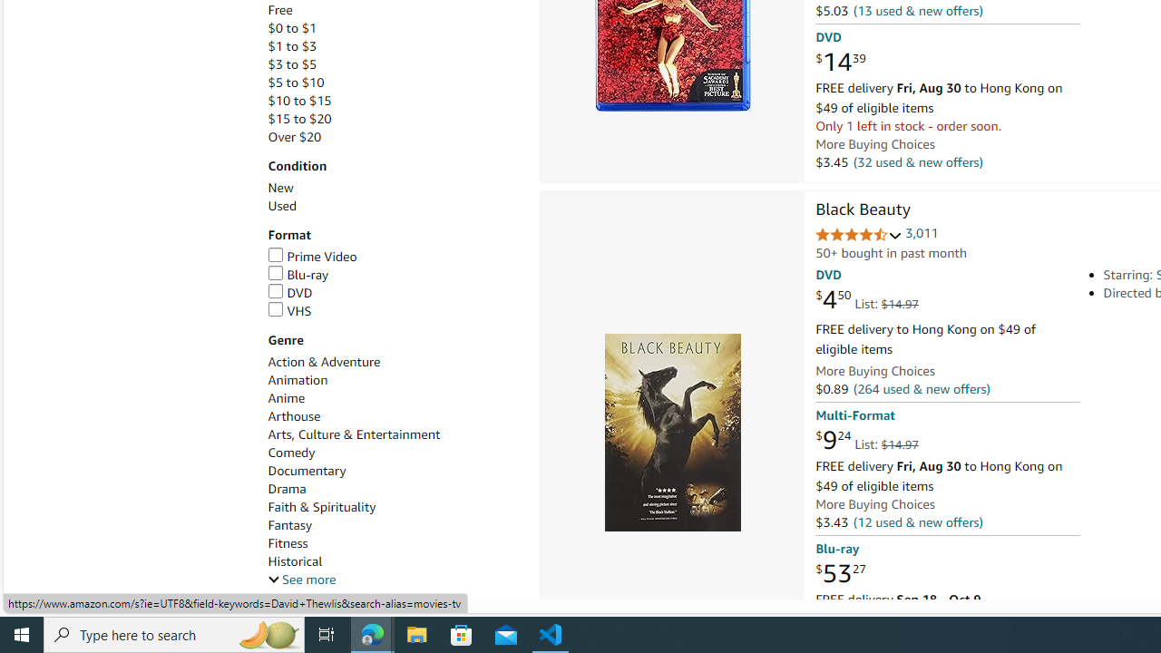 This screenshot has width=1161, height=653. Describe the element at coordinates (323, 362) in the screenshot. I see `Action & Adventure` at that location.